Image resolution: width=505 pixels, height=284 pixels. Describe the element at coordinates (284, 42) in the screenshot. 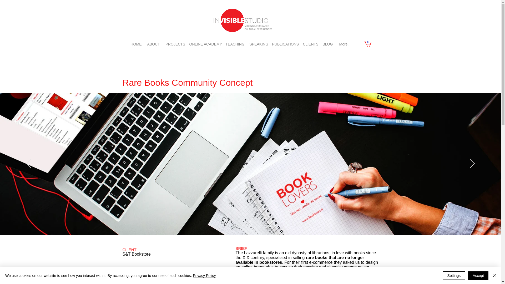

I see `PUBLICATIONS` at that location.